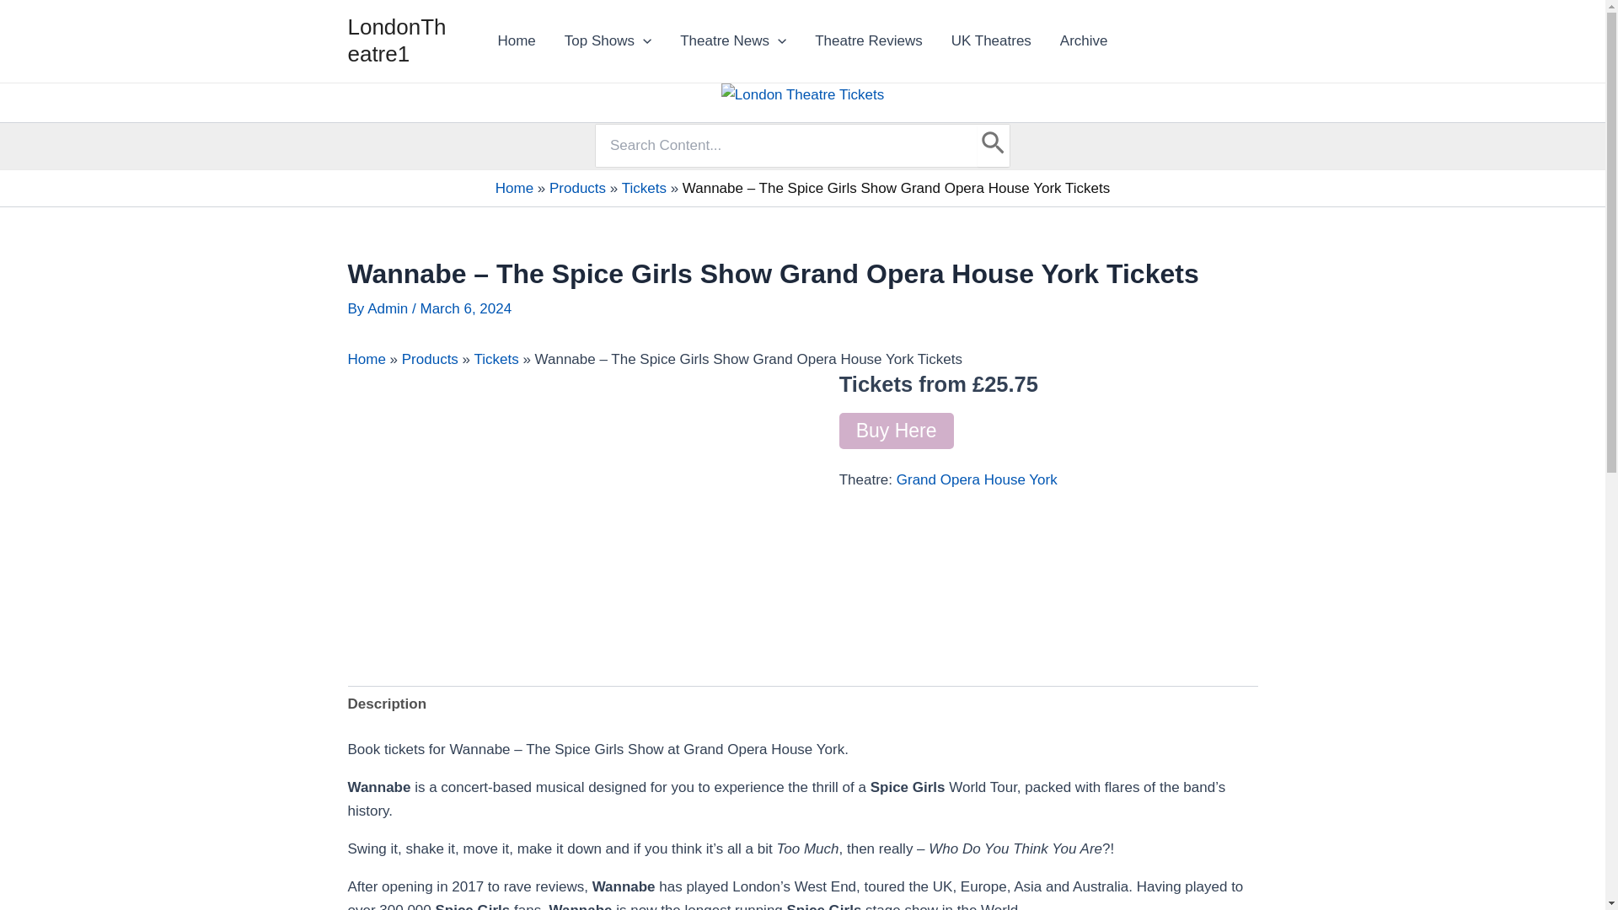  I want to click on Theatre Reviews, so click(868, 40).